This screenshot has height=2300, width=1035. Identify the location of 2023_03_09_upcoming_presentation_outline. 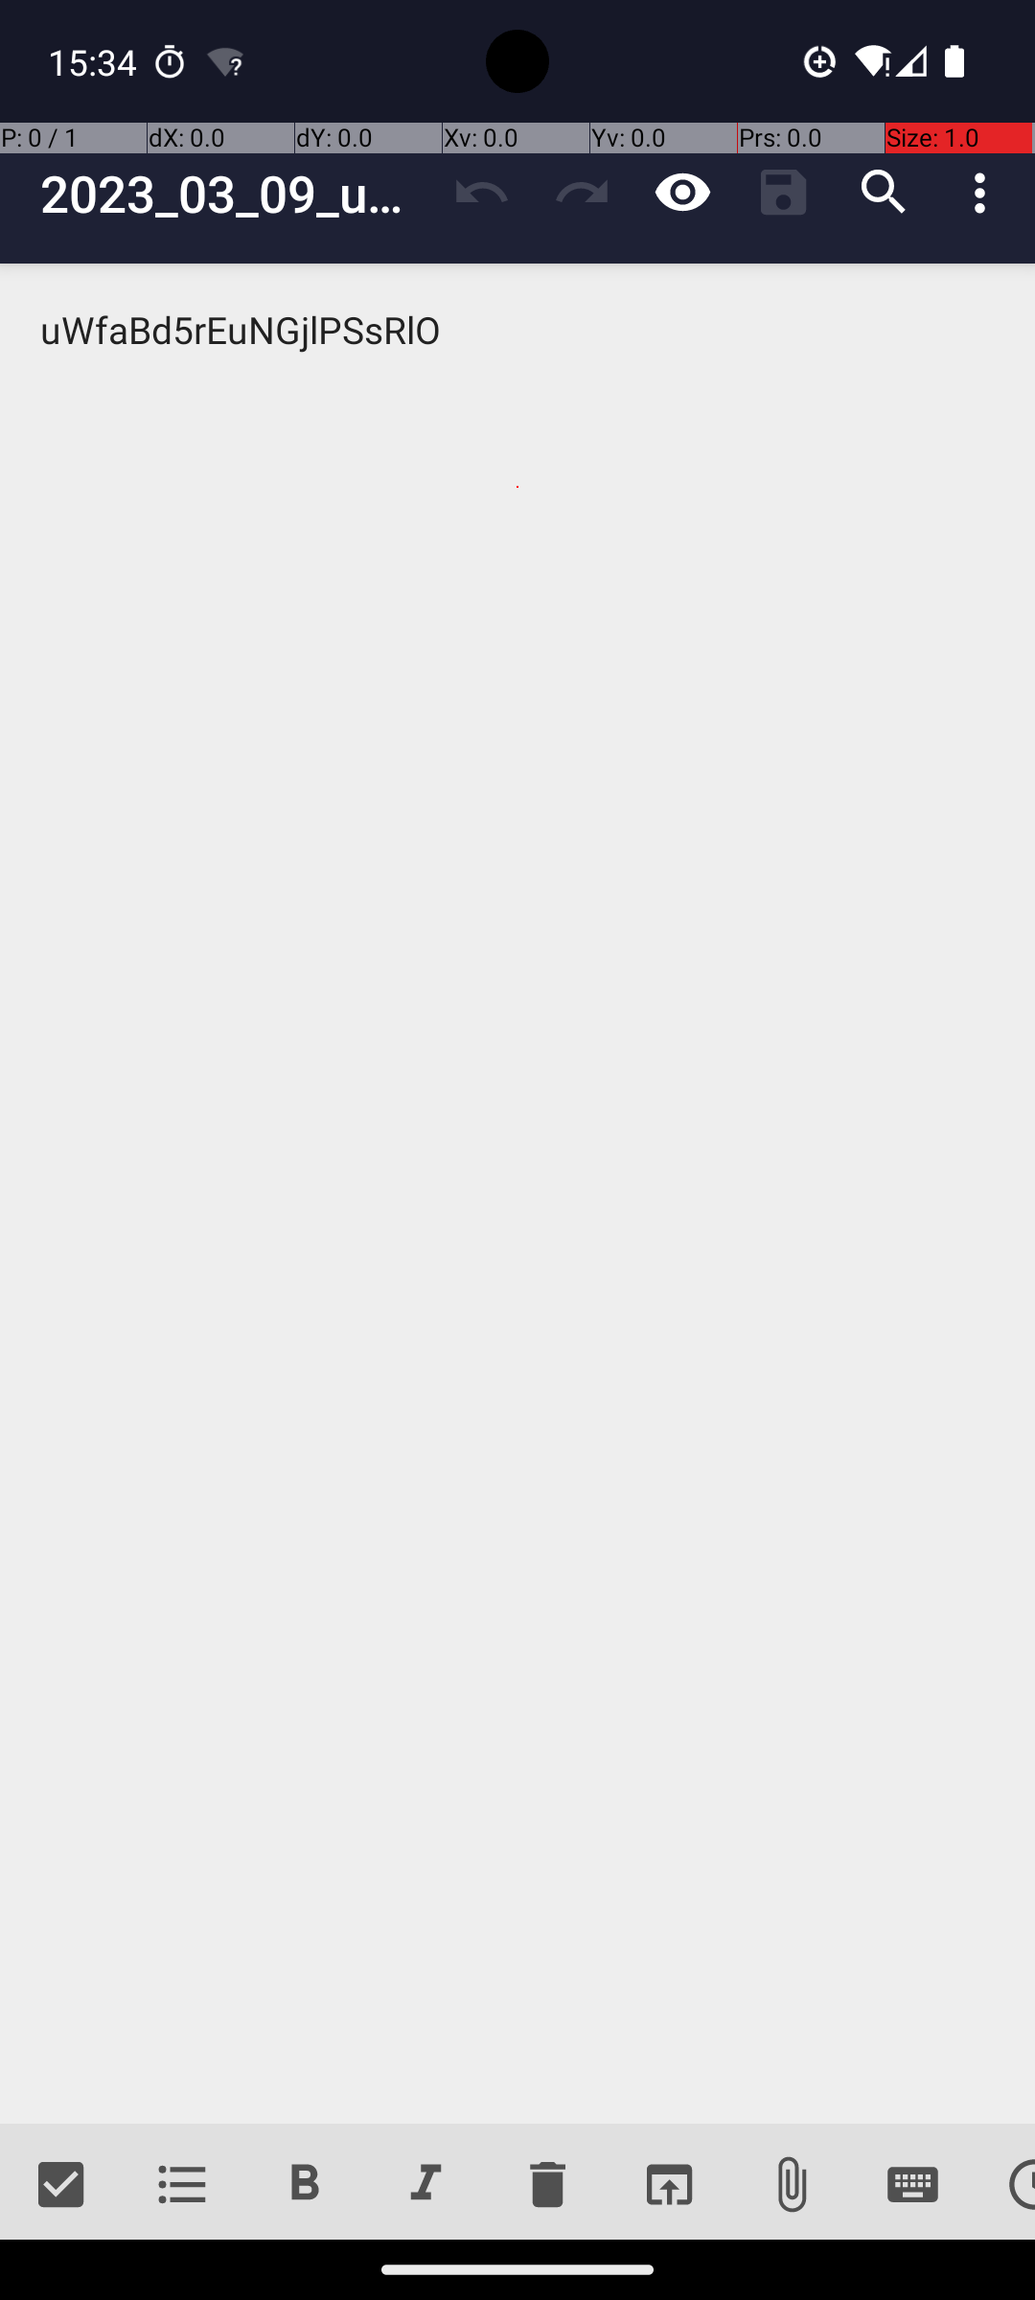
(236, 194).